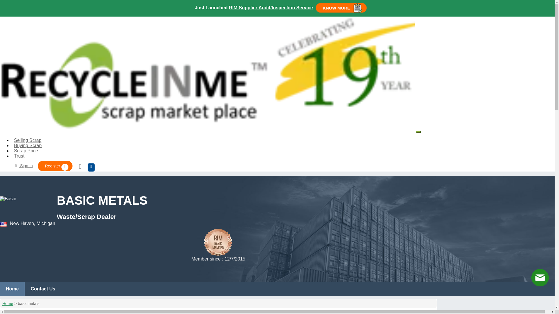 The height and width of the screenshot is (314, 559). Describe the element at coordinates (82, 167) in the screenshot. I see `Inquiry Basket` at that location.